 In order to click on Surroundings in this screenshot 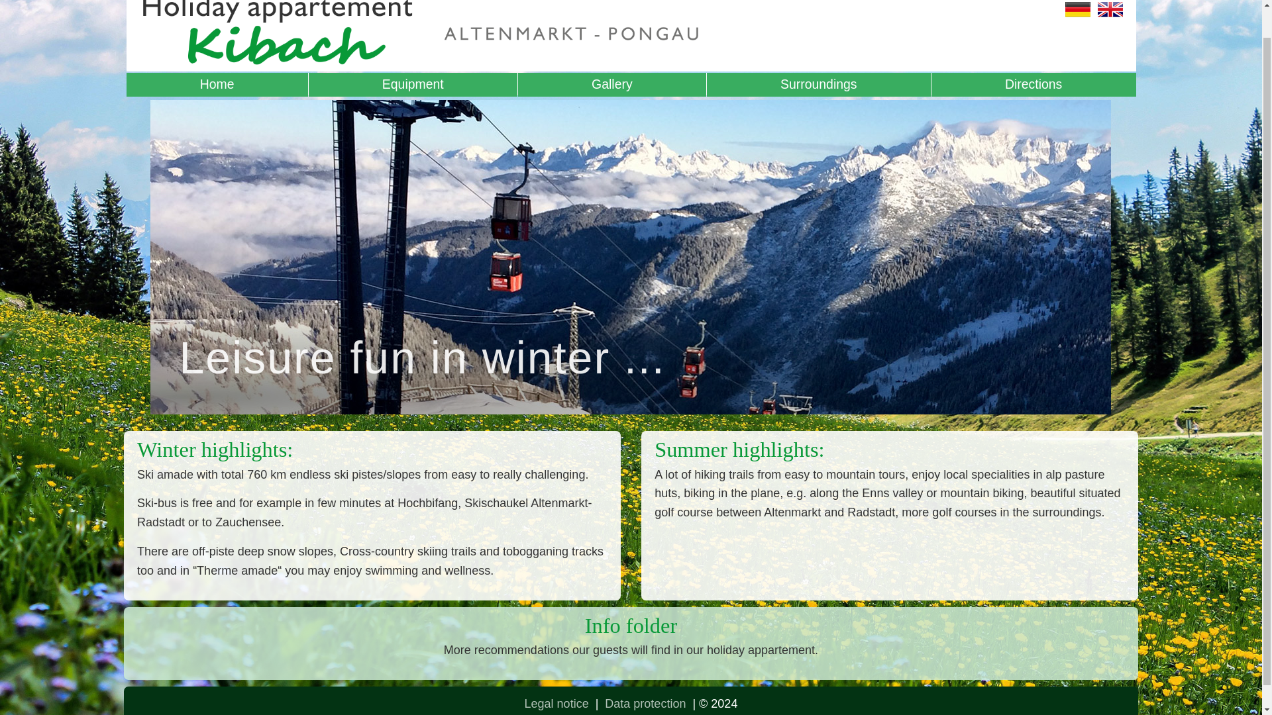, I will do `click(819, 85)`.